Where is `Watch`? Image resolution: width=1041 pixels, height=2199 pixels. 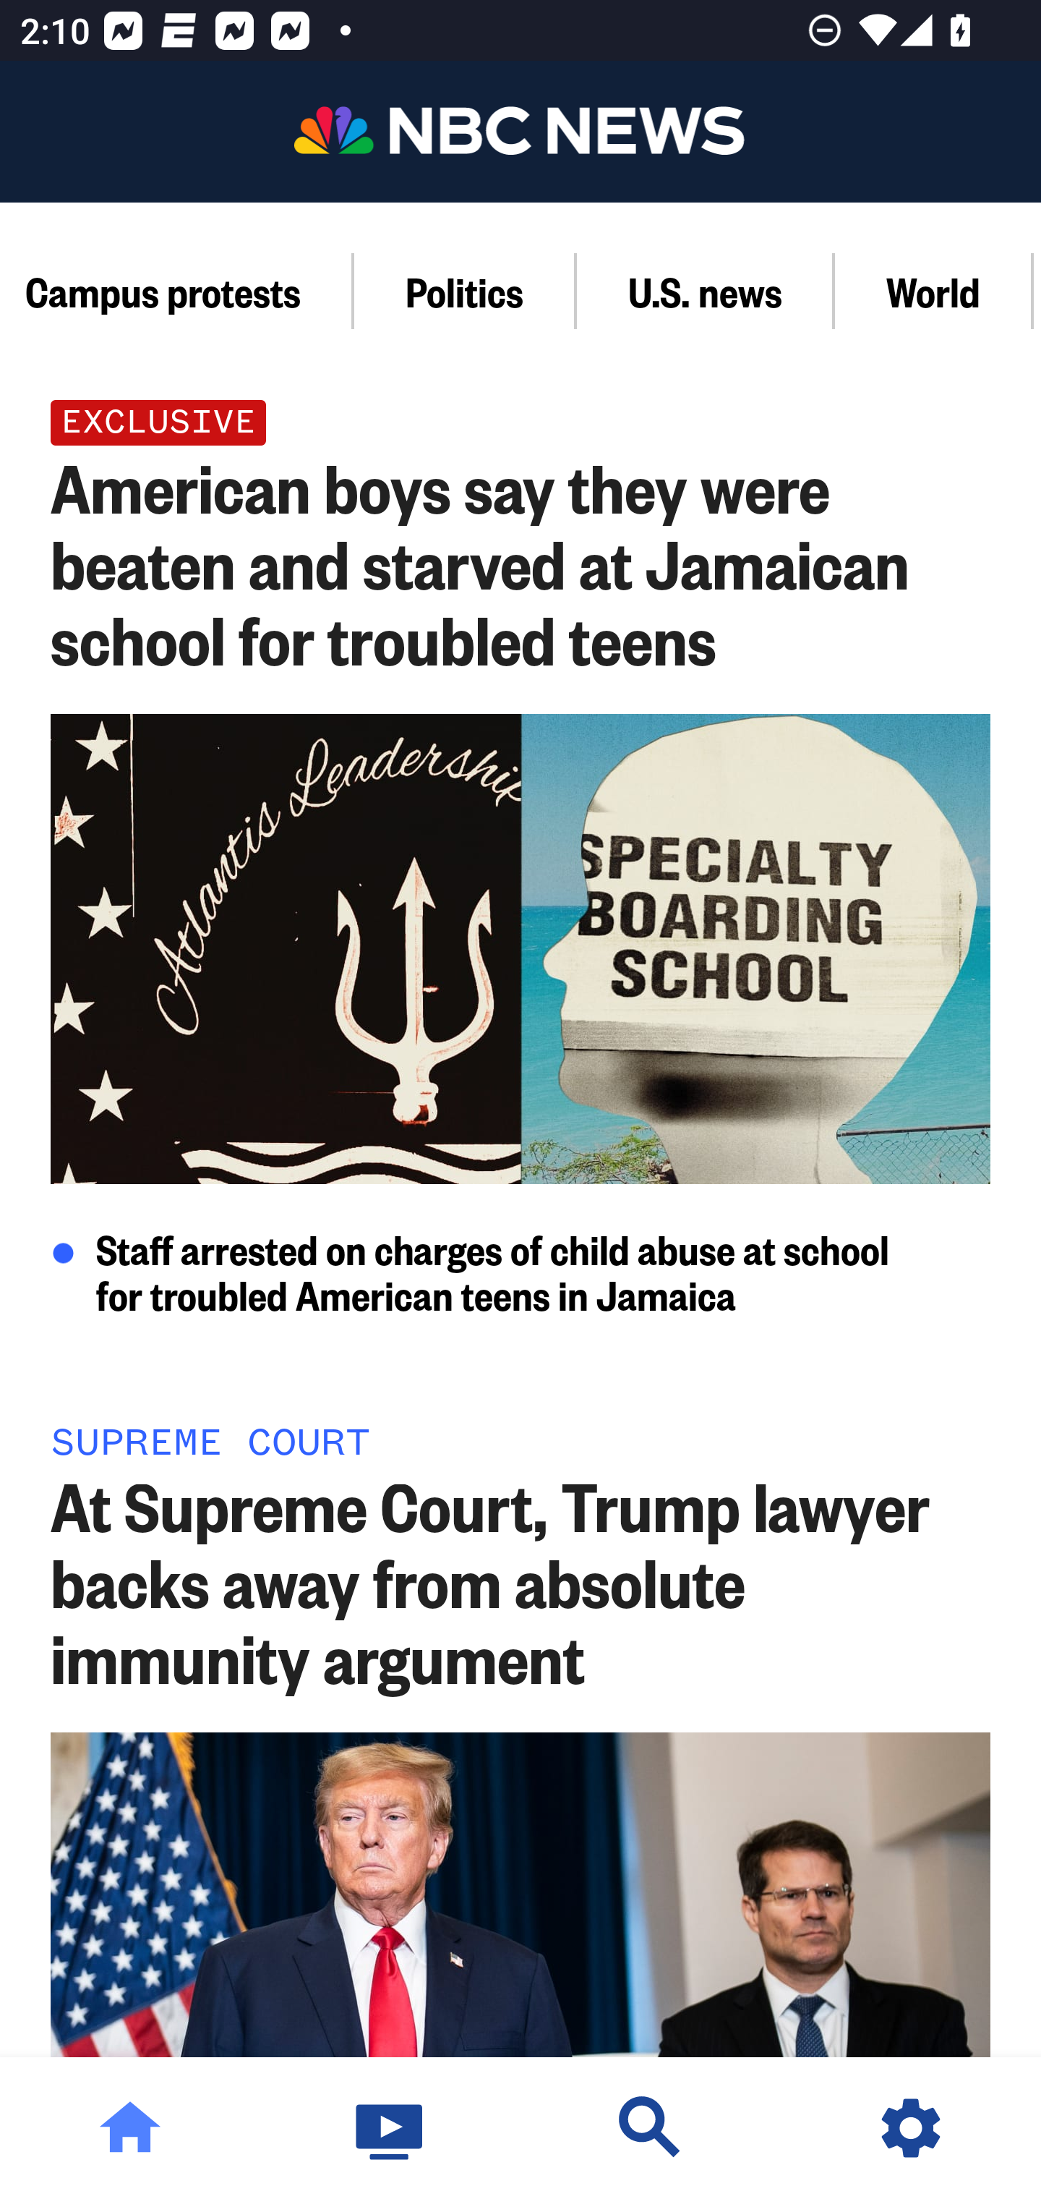
Watch is located at coordinates (390, 2128).